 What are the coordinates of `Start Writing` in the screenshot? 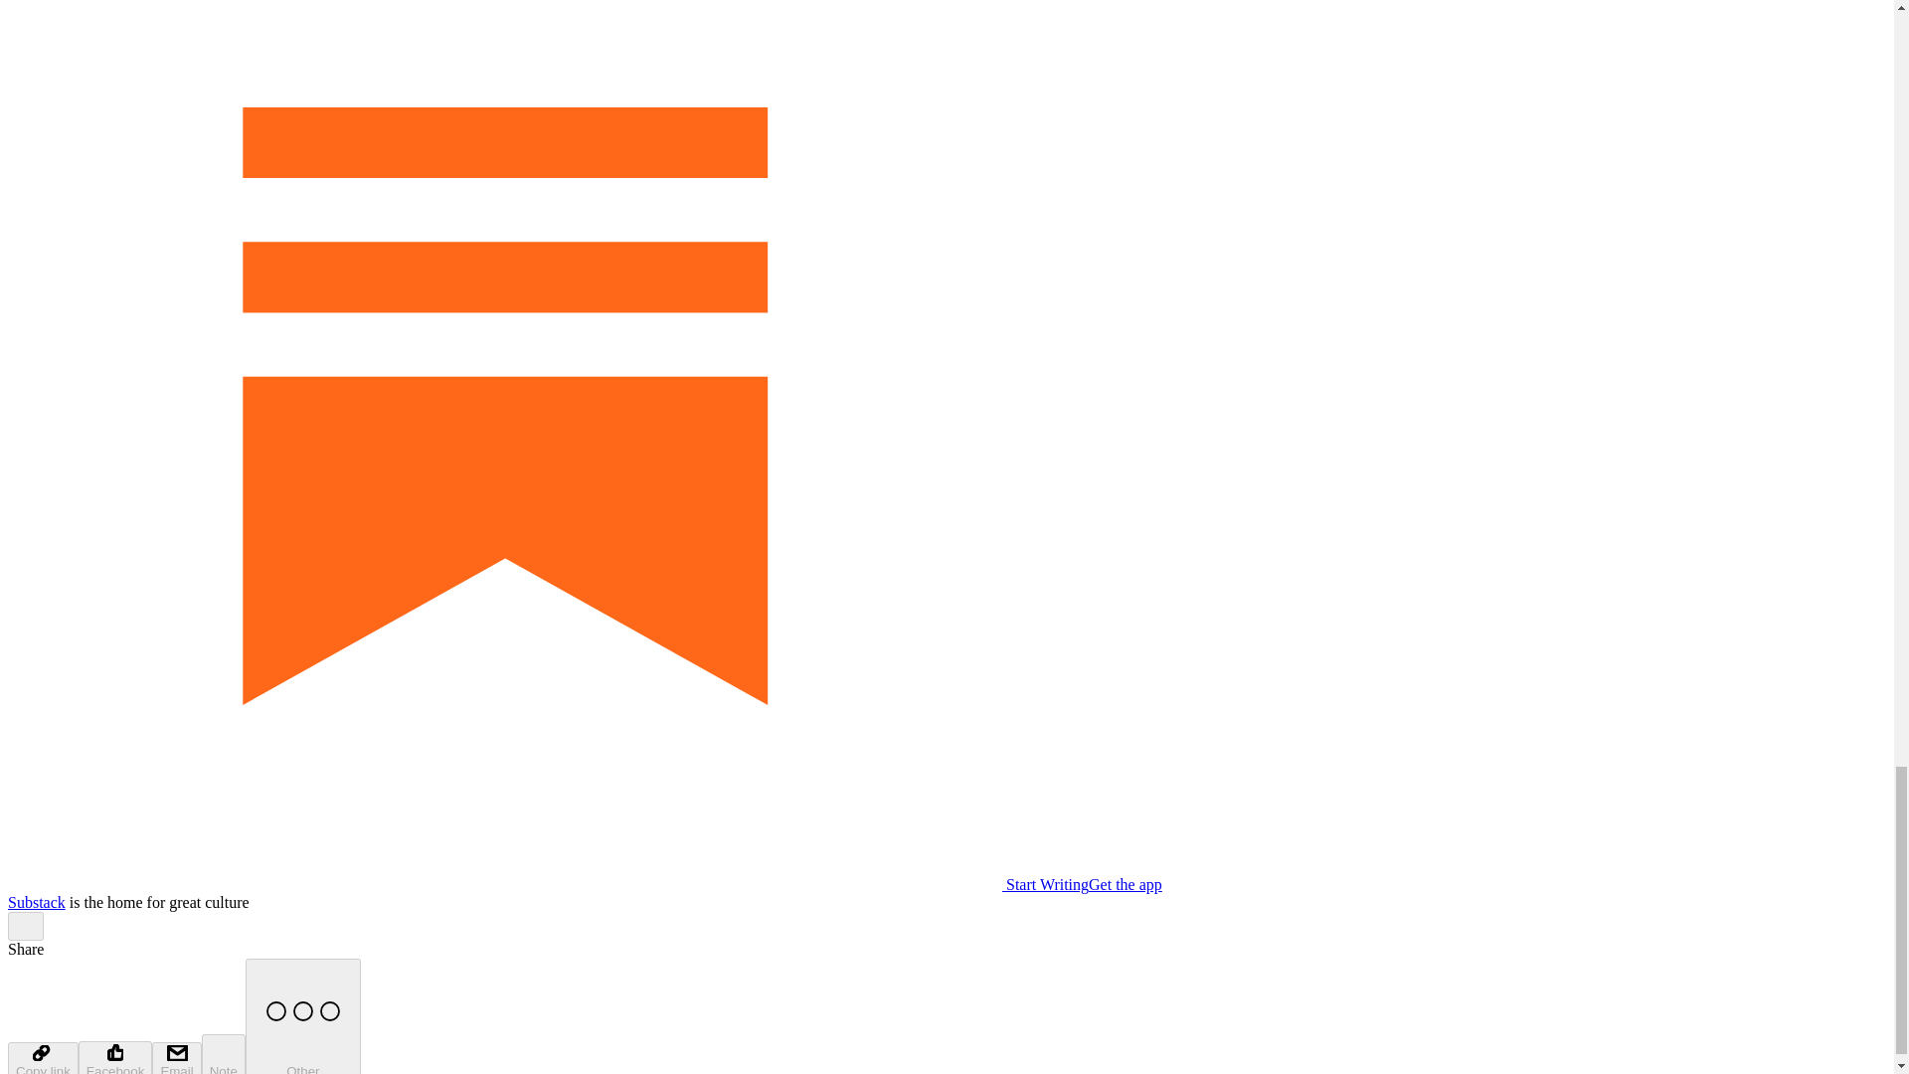 It's located at (547, 884).